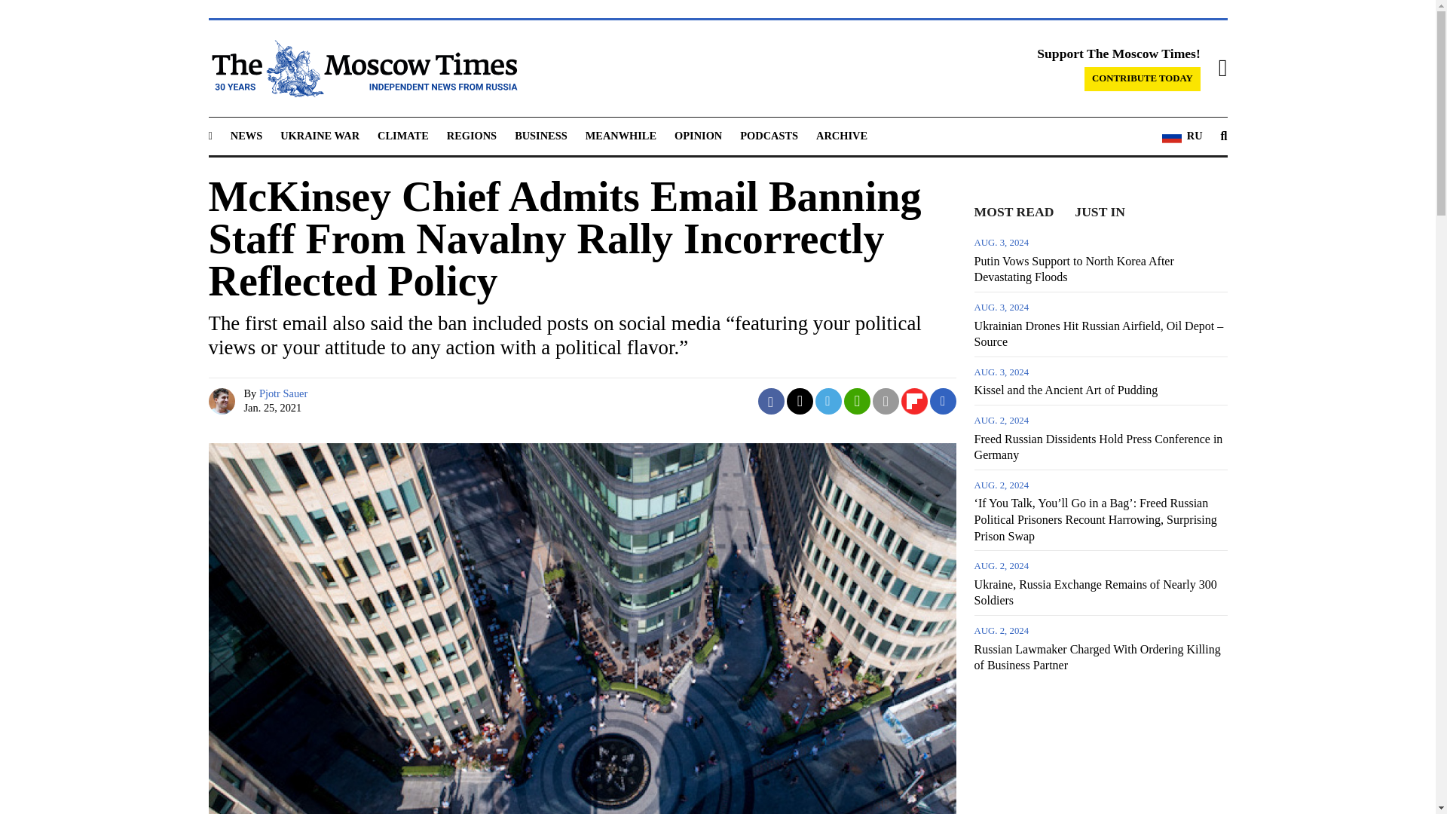  What do you see at coordinates (541, 135) in the screenshot?
I see `BUSINESS` at bounding box center [541, 135].